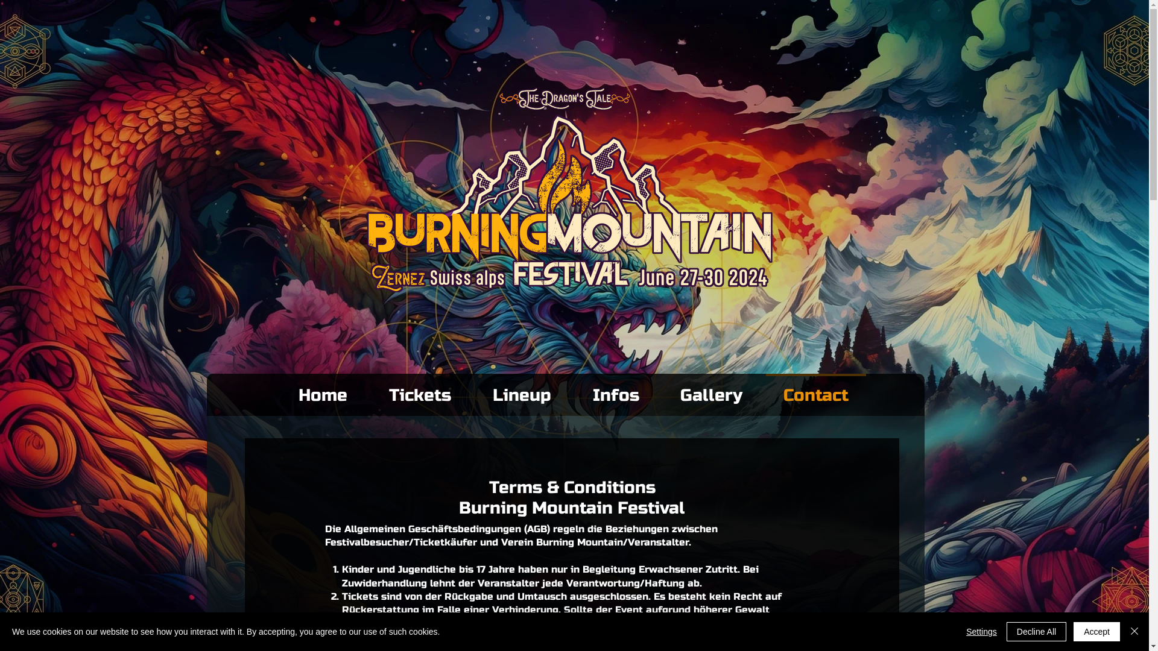 Image resolution: width=1158 pixels, height=651 pixels. What do you see at coordinates (815, 391) in the screenshot?
I see `Contact` at bounding box center [815, 391].